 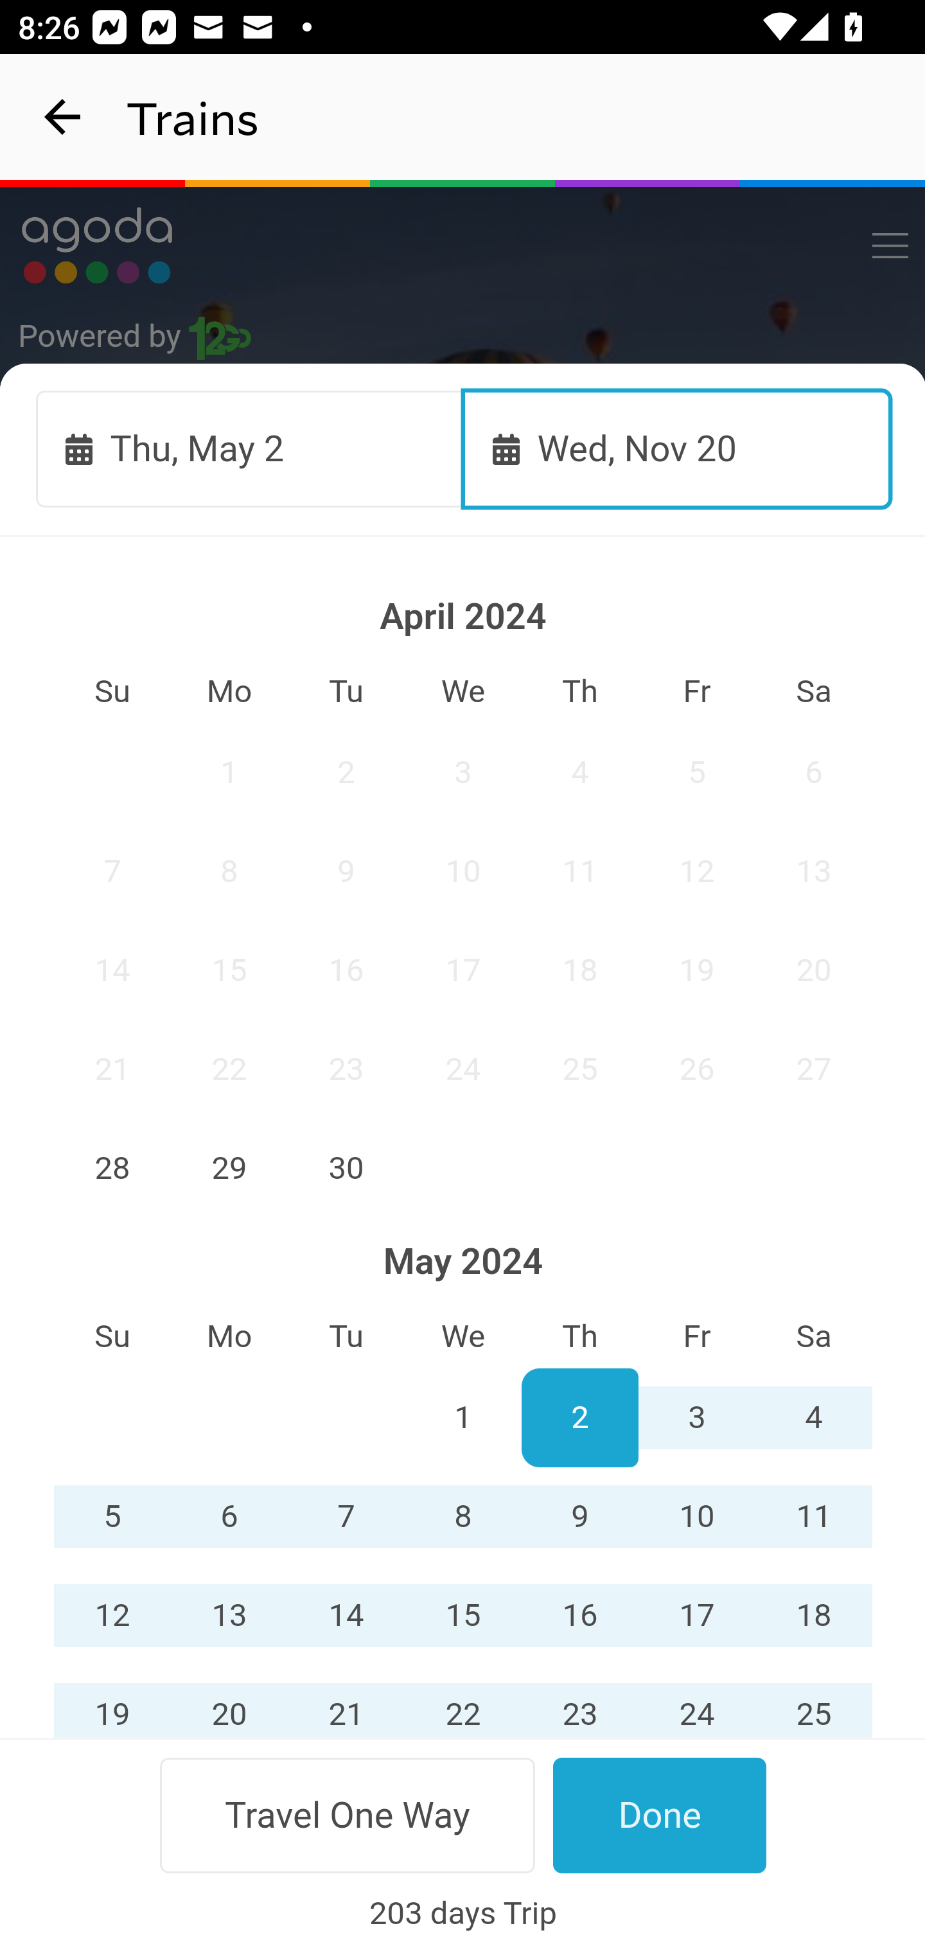 What do you see at coordinates (579, 1418) in the screenshot?
I see `2` at bounding box center [579, 1418].